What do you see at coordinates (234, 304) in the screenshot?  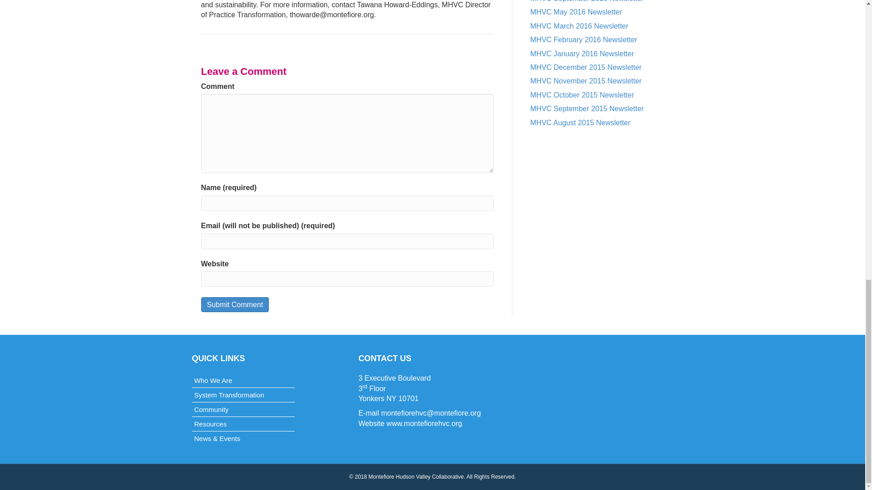 I see `Submit Comment` at bounding box center [234, 304].